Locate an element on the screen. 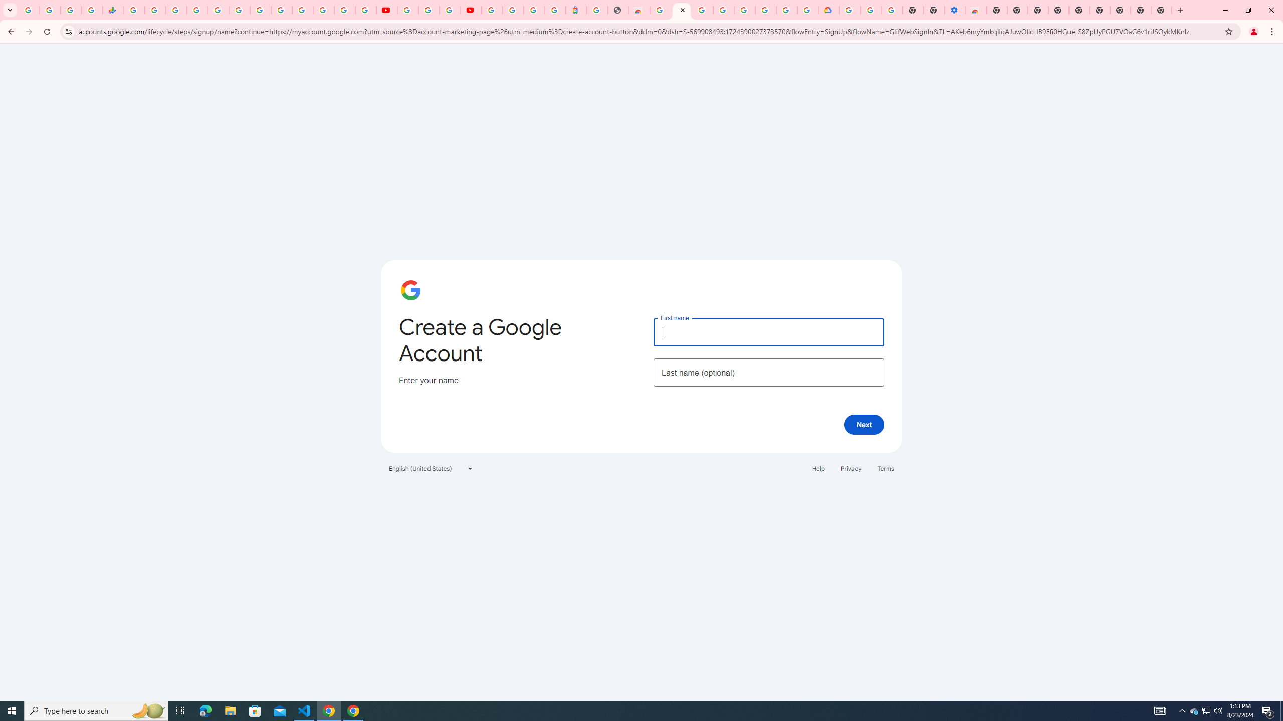  Android TV Policies and Guidelines - Transparency Center is located at coordinates (260, 10).